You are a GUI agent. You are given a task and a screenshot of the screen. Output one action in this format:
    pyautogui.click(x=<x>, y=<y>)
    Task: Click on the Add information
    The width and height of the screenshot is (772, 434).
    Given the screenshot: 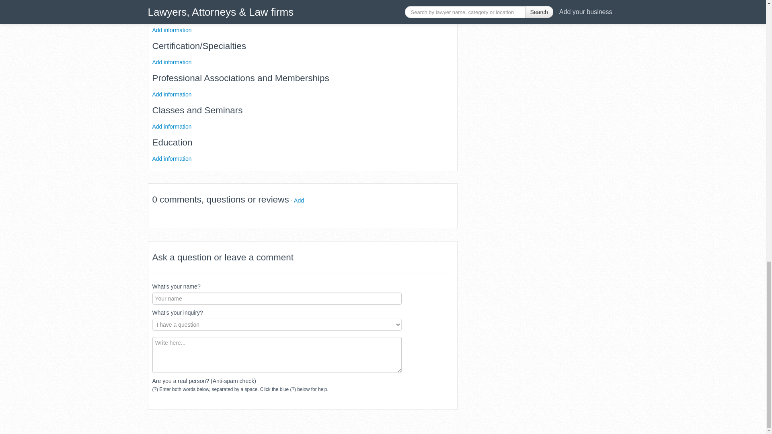 What is the action you would take?
    pyautogui.click(x=172, y=62)
    